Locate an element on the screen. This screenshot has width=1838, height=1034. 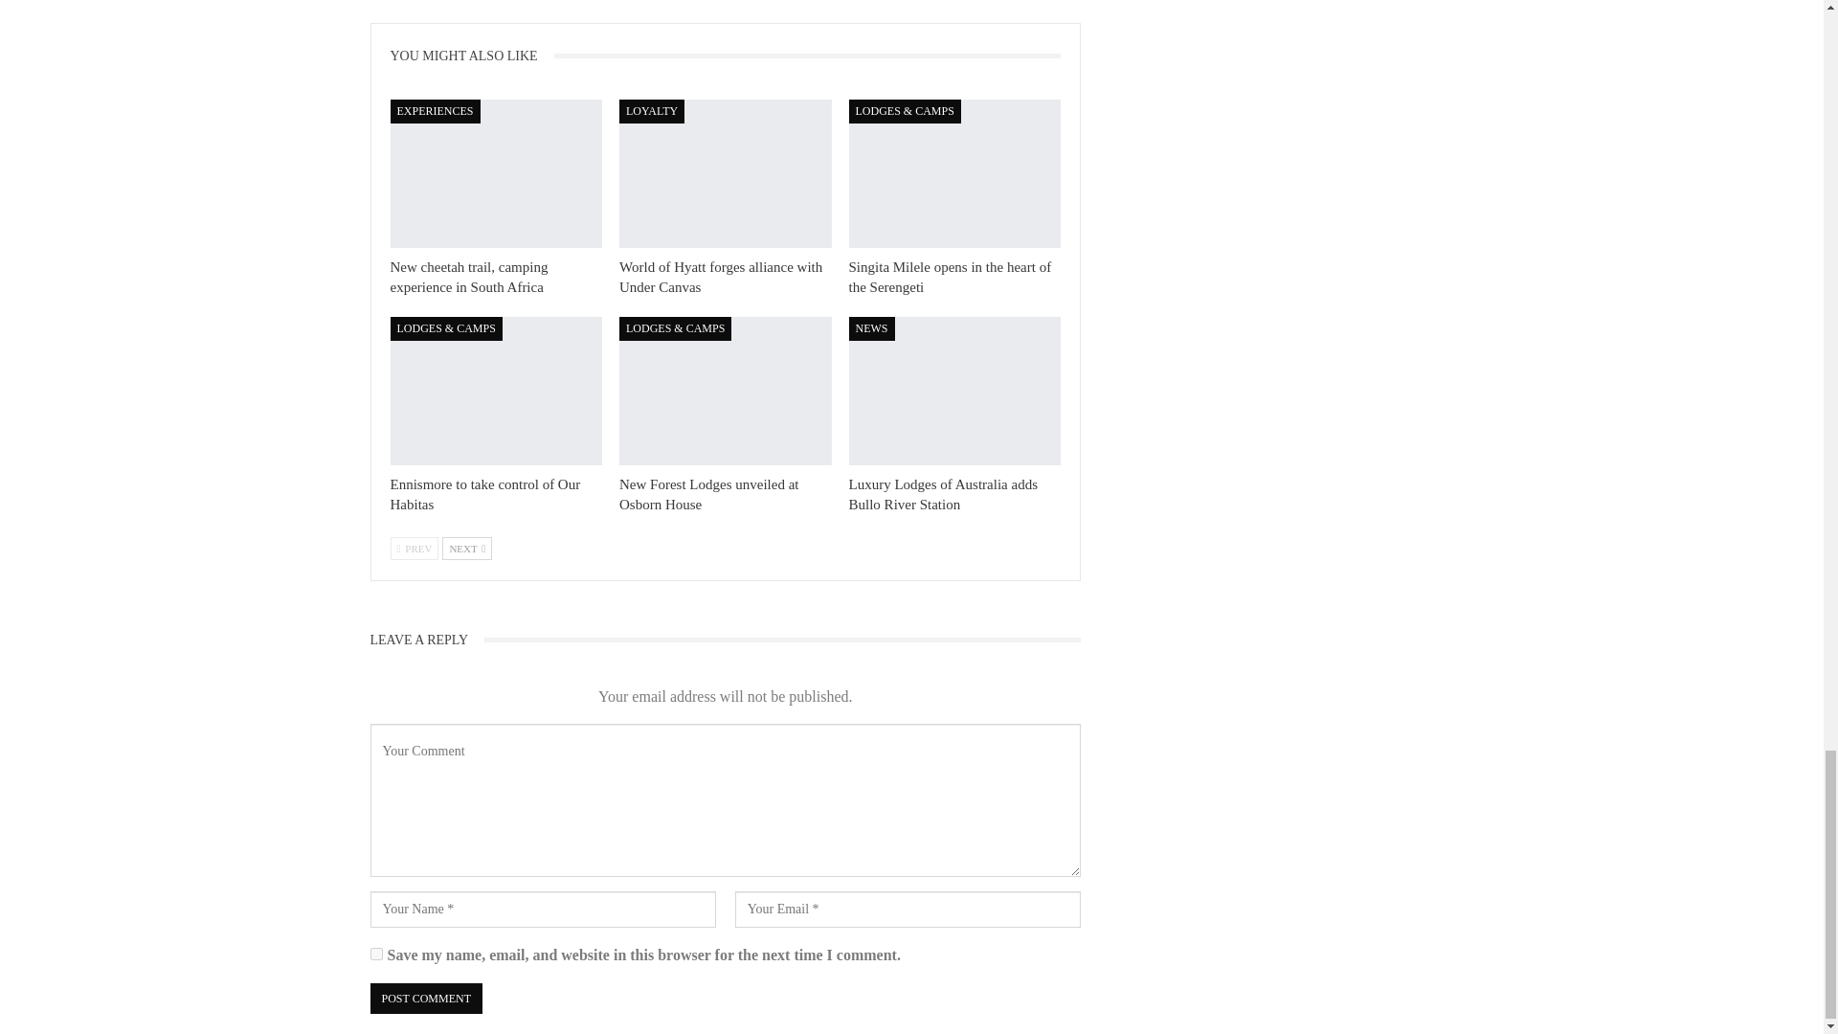
Post Comment is located at coordinates (425, 999).